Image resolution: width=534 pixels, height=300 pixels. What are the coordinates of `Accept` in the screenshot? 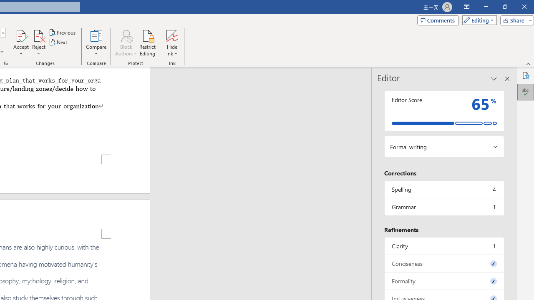 It's located at (21, 42).